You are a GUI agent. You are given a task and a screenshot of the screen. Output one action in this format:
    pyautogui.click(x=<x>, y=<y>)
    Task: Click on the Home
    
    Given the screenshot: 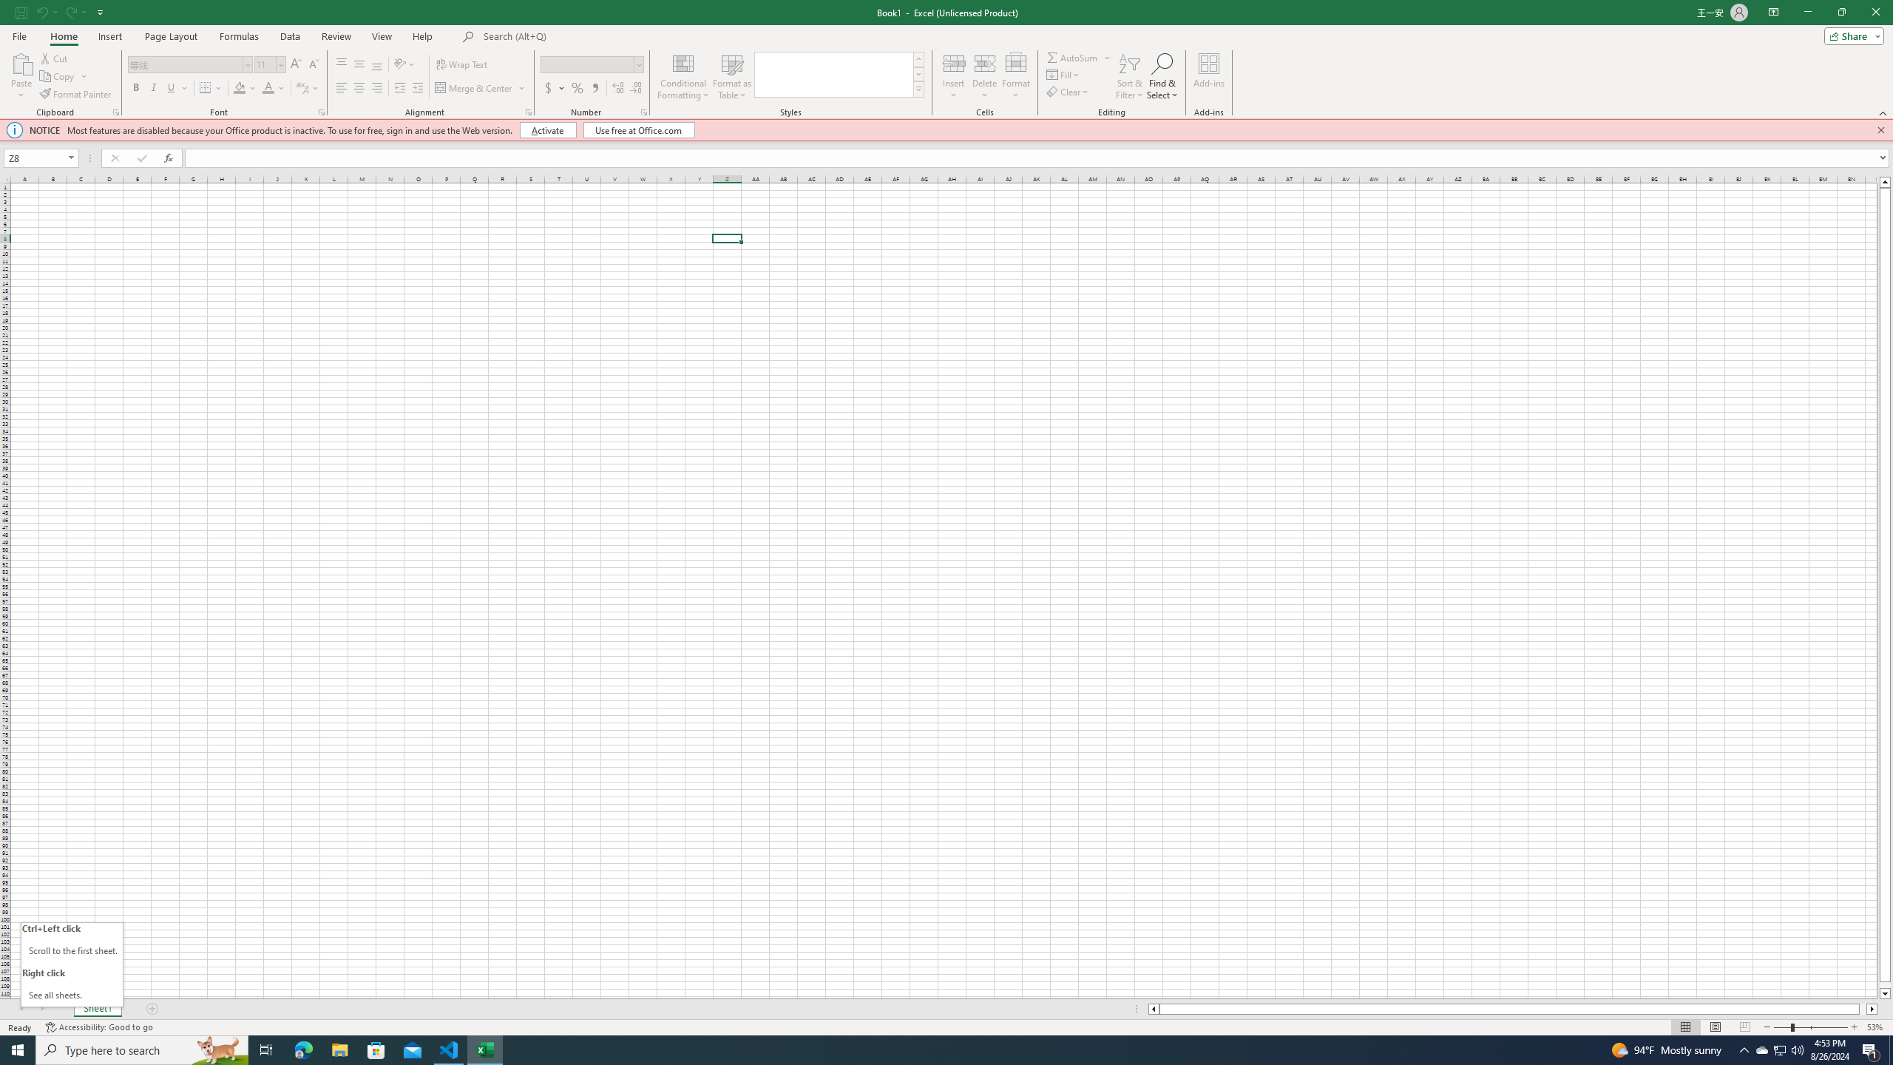 What is the action you would take?
    pyautogui.click(x=63, y=36)
    